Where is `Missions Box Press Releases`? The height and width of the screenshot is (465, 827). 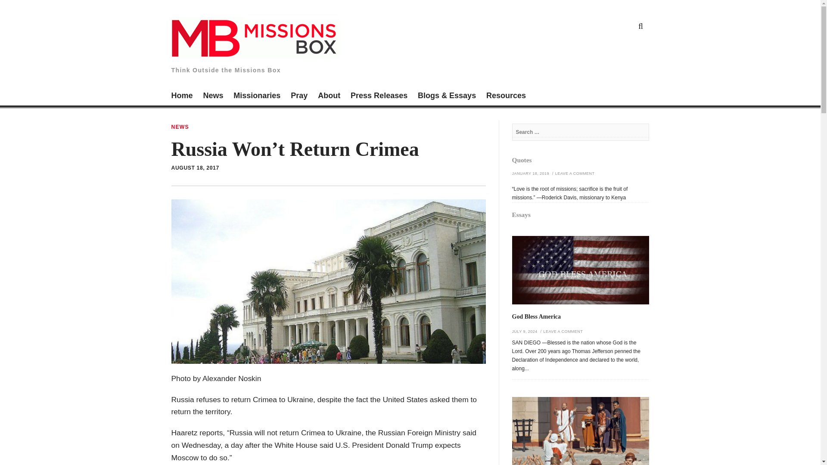
Missions Box Press Releases is located at coordinates (379, 96).